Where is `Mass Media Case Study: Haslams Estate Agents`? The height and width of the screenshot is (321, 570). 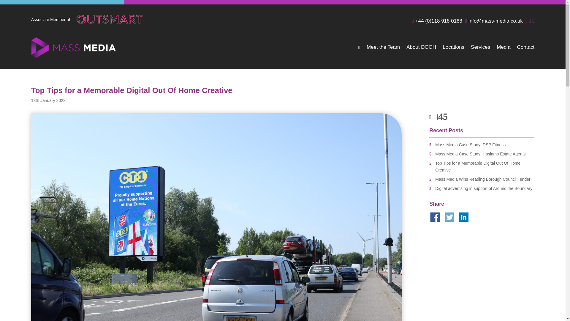 Mass Media Case Study: Haslams Estate Agents is located at coordinates (482, 154).